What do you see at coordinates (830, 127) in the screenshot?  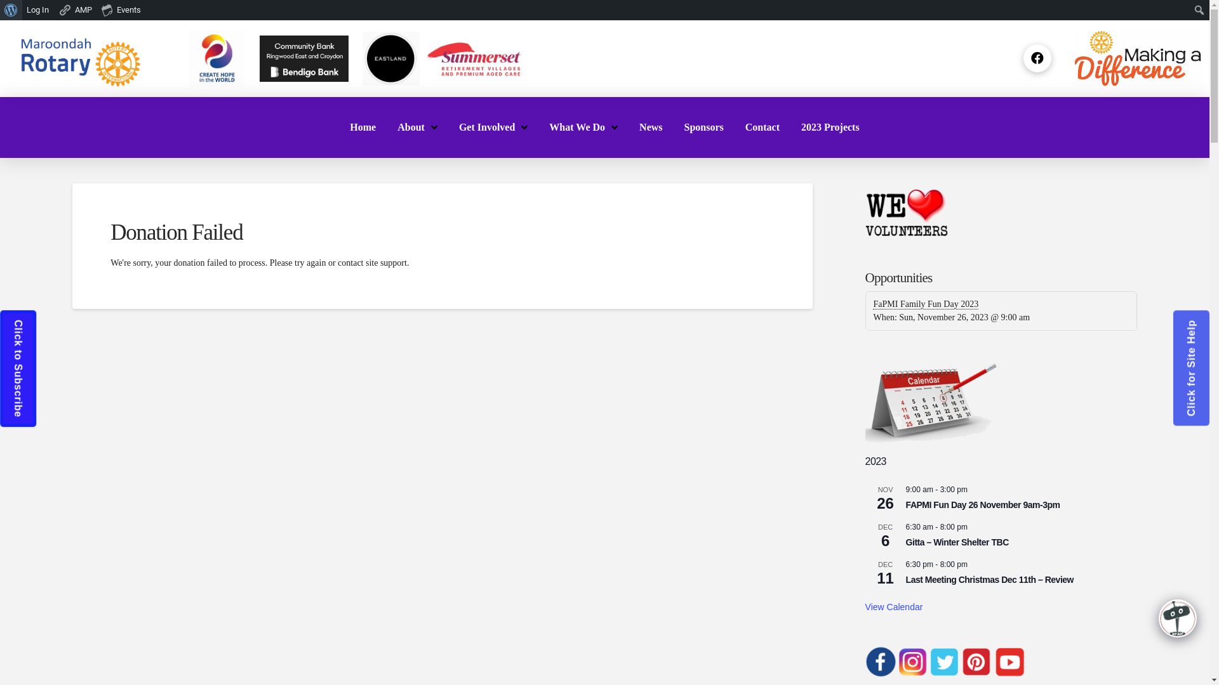 I see `2023 Projects` at bounding box center [830, 127].